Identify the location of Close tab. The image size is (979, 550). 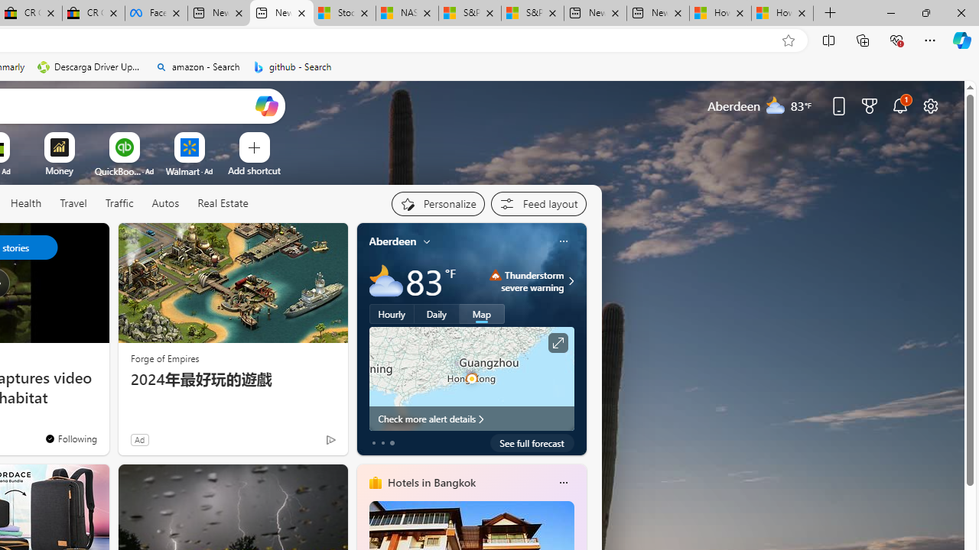
(802, 12).